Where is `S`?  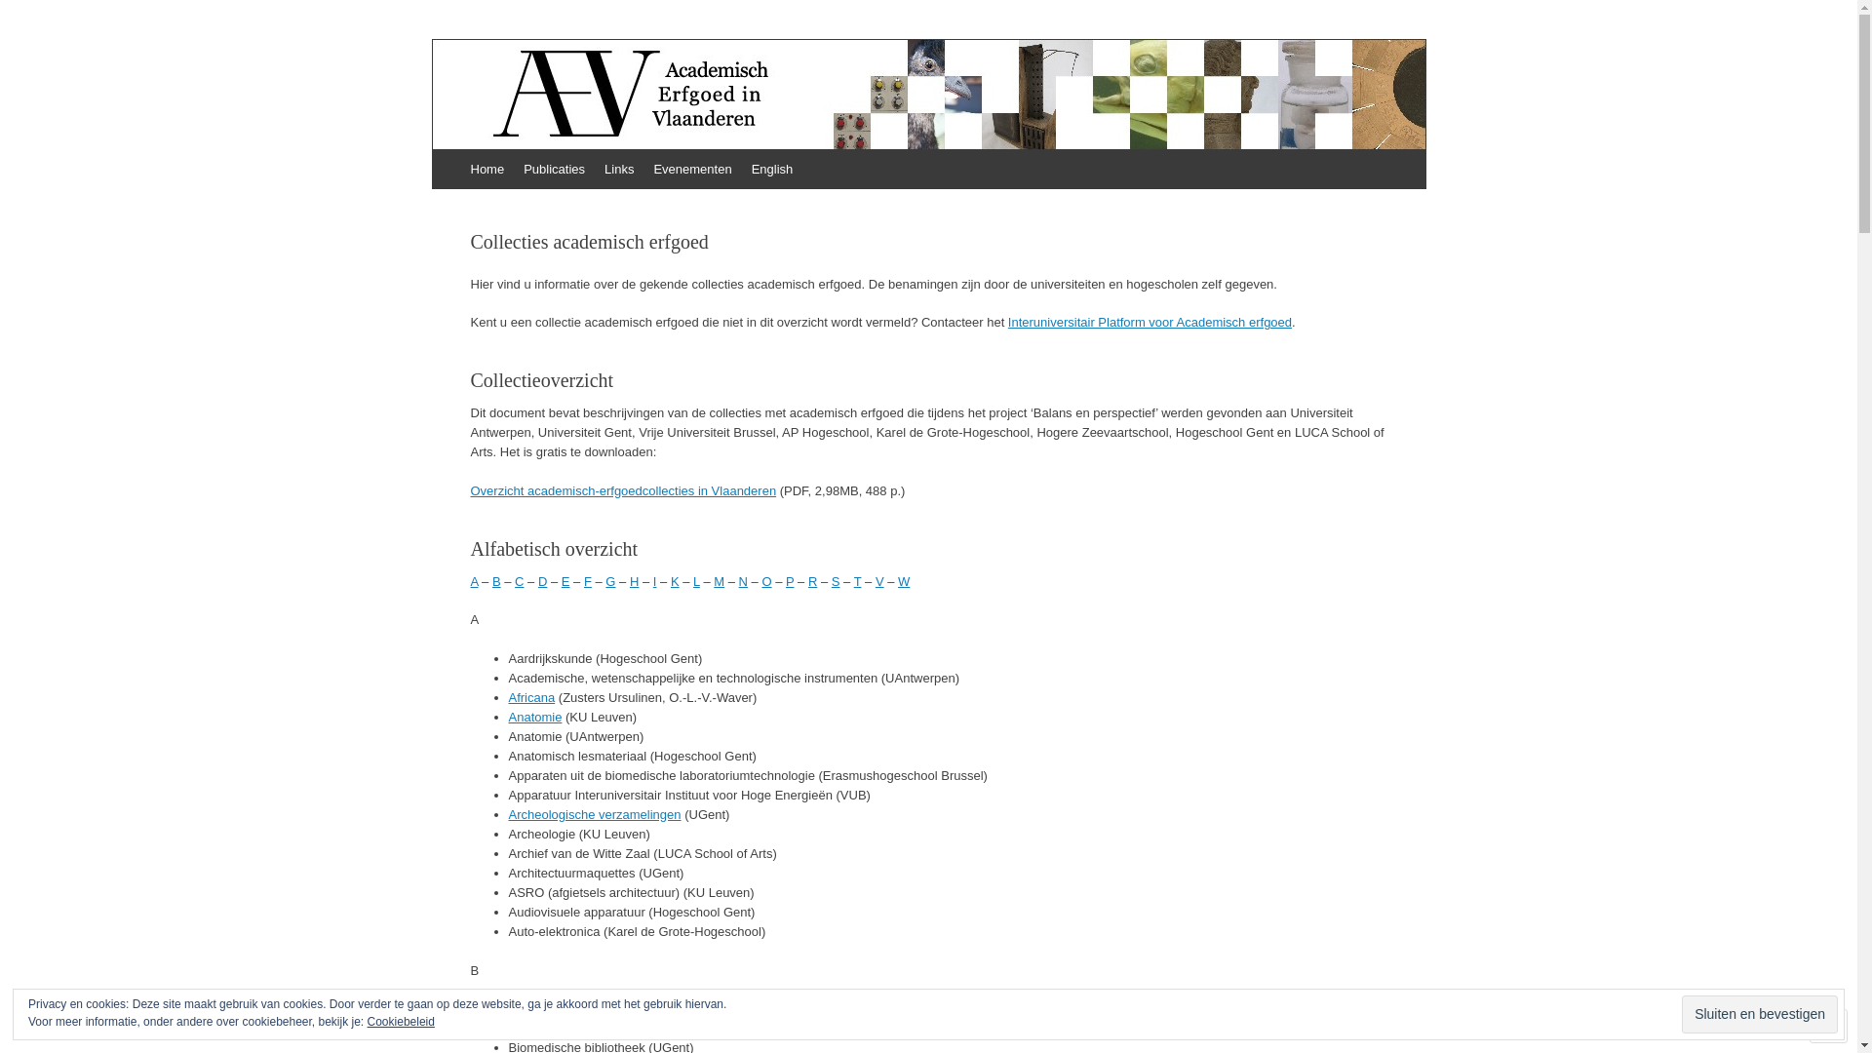 S is located at coordinates (837, 581).